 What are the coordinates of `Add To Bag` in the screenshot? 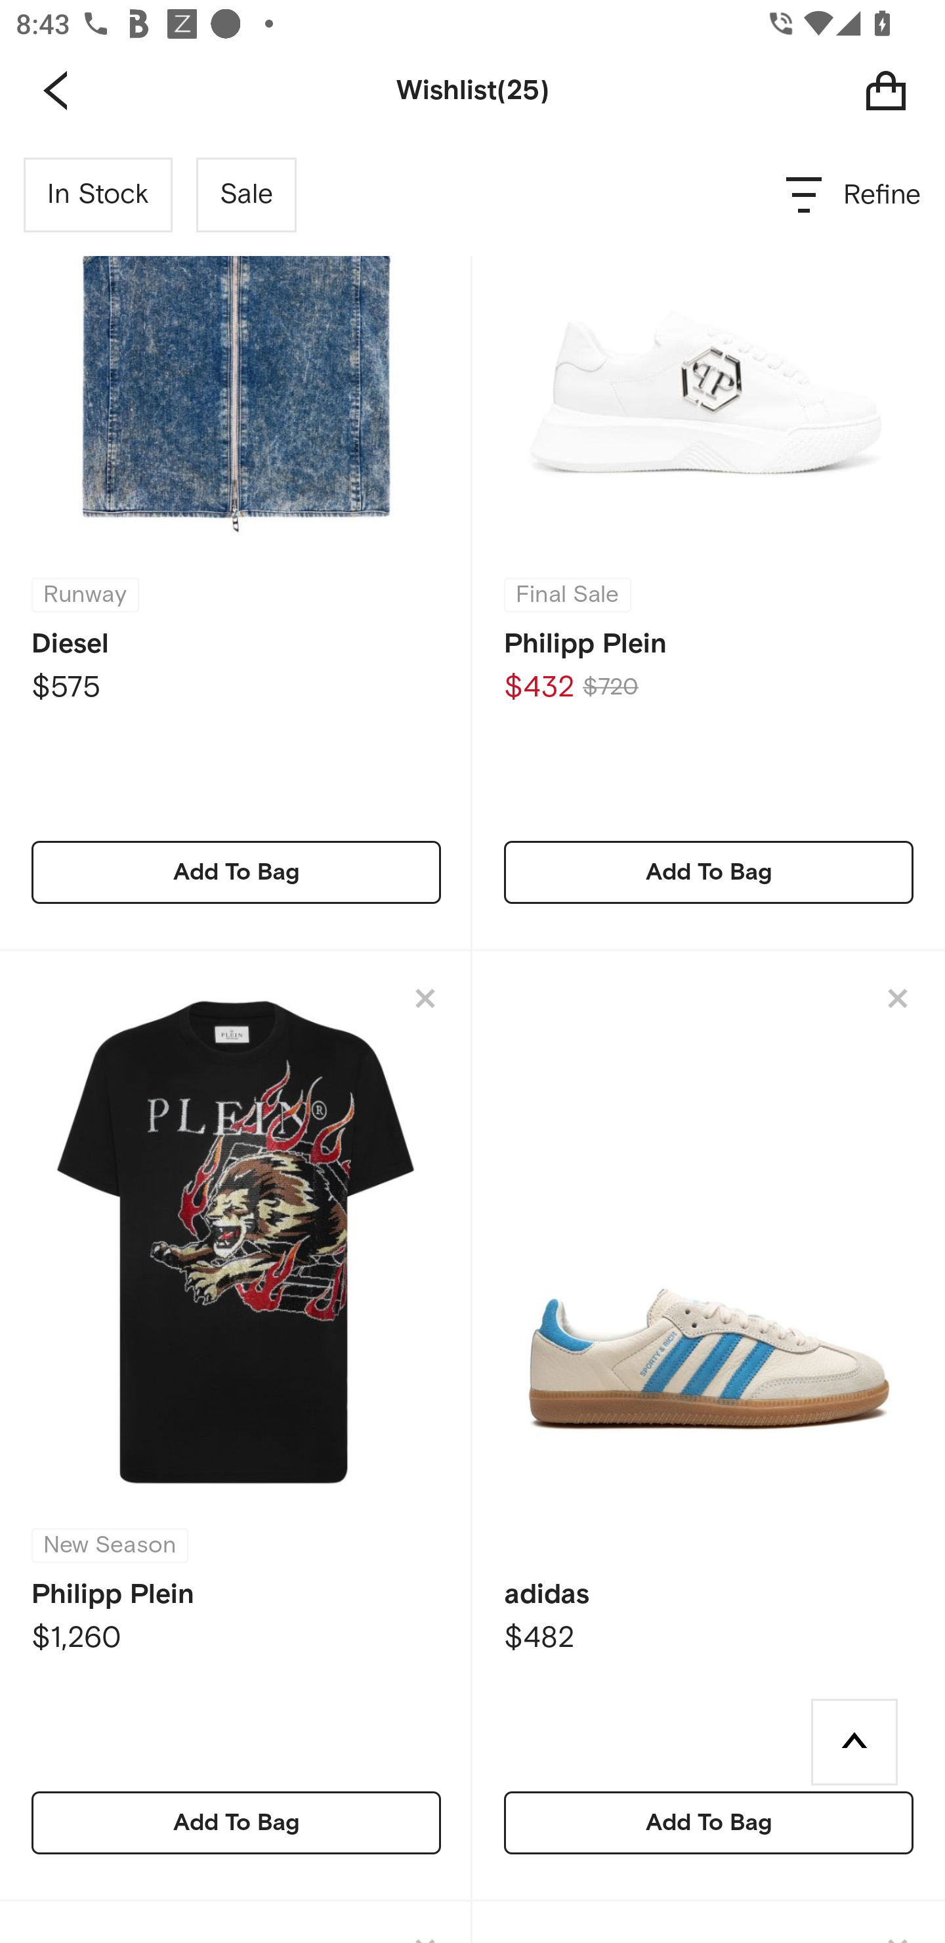 It's located at (709, 1822).